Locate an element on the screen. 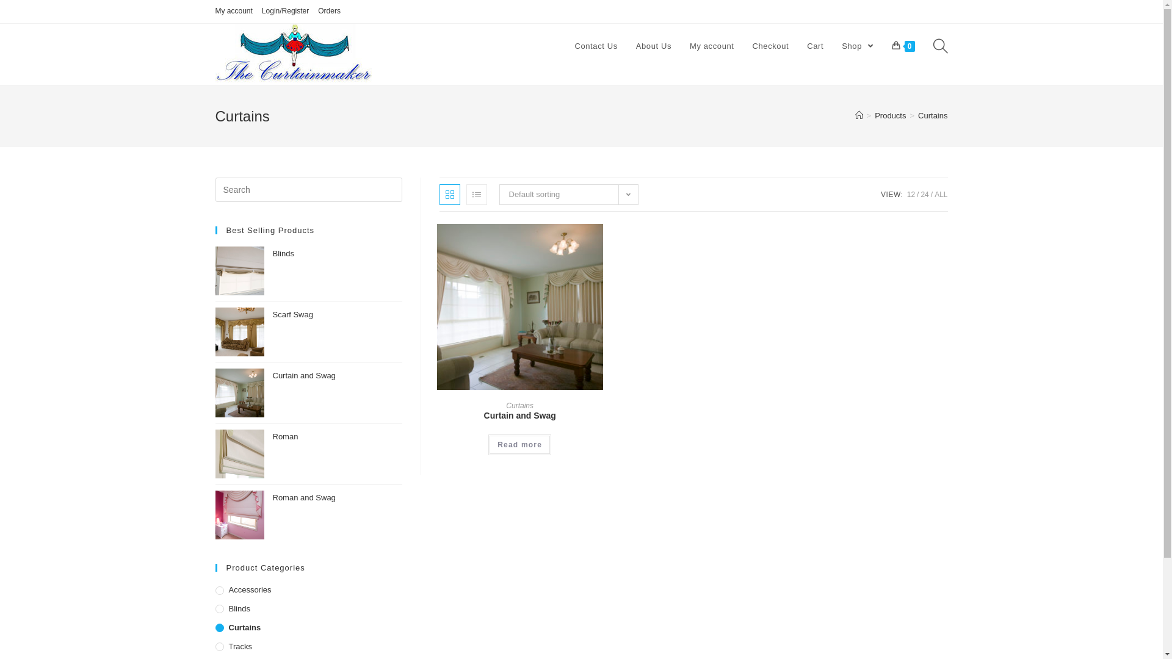  About Us is located at coordinates (654, 46).